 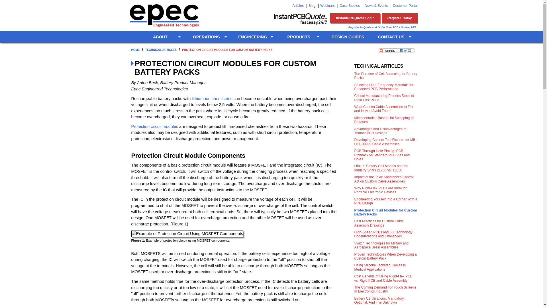 What do you see at coordinates (164, 15) in the screenshot?
I see `Epec Engineered Technologies - Build to Print Electronics` at bounding box center [164, 15].